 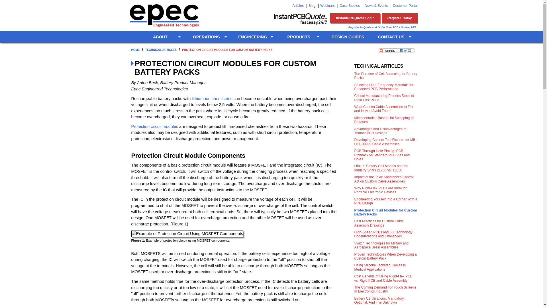 What do you see at coordinates (164, 15) in the screenshot?
I see `Epec Engineered Technologies - Build to Print Electronics` at bounding box center [164, 15].